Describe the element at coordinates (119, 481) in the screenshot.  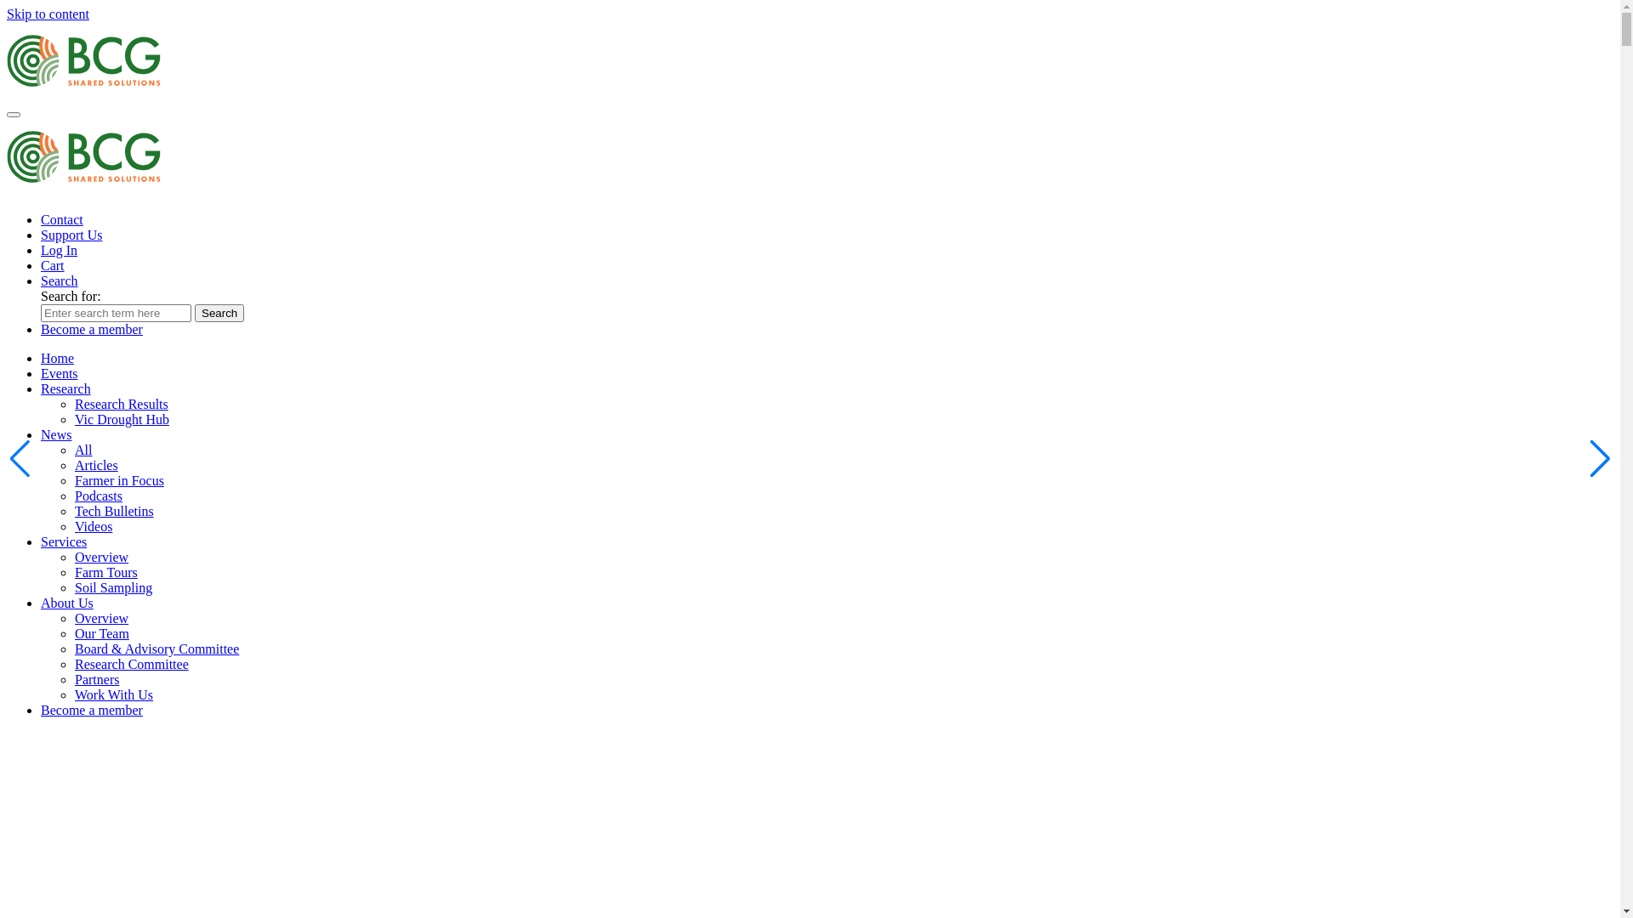
I see `Farmer in Focus` at that location.